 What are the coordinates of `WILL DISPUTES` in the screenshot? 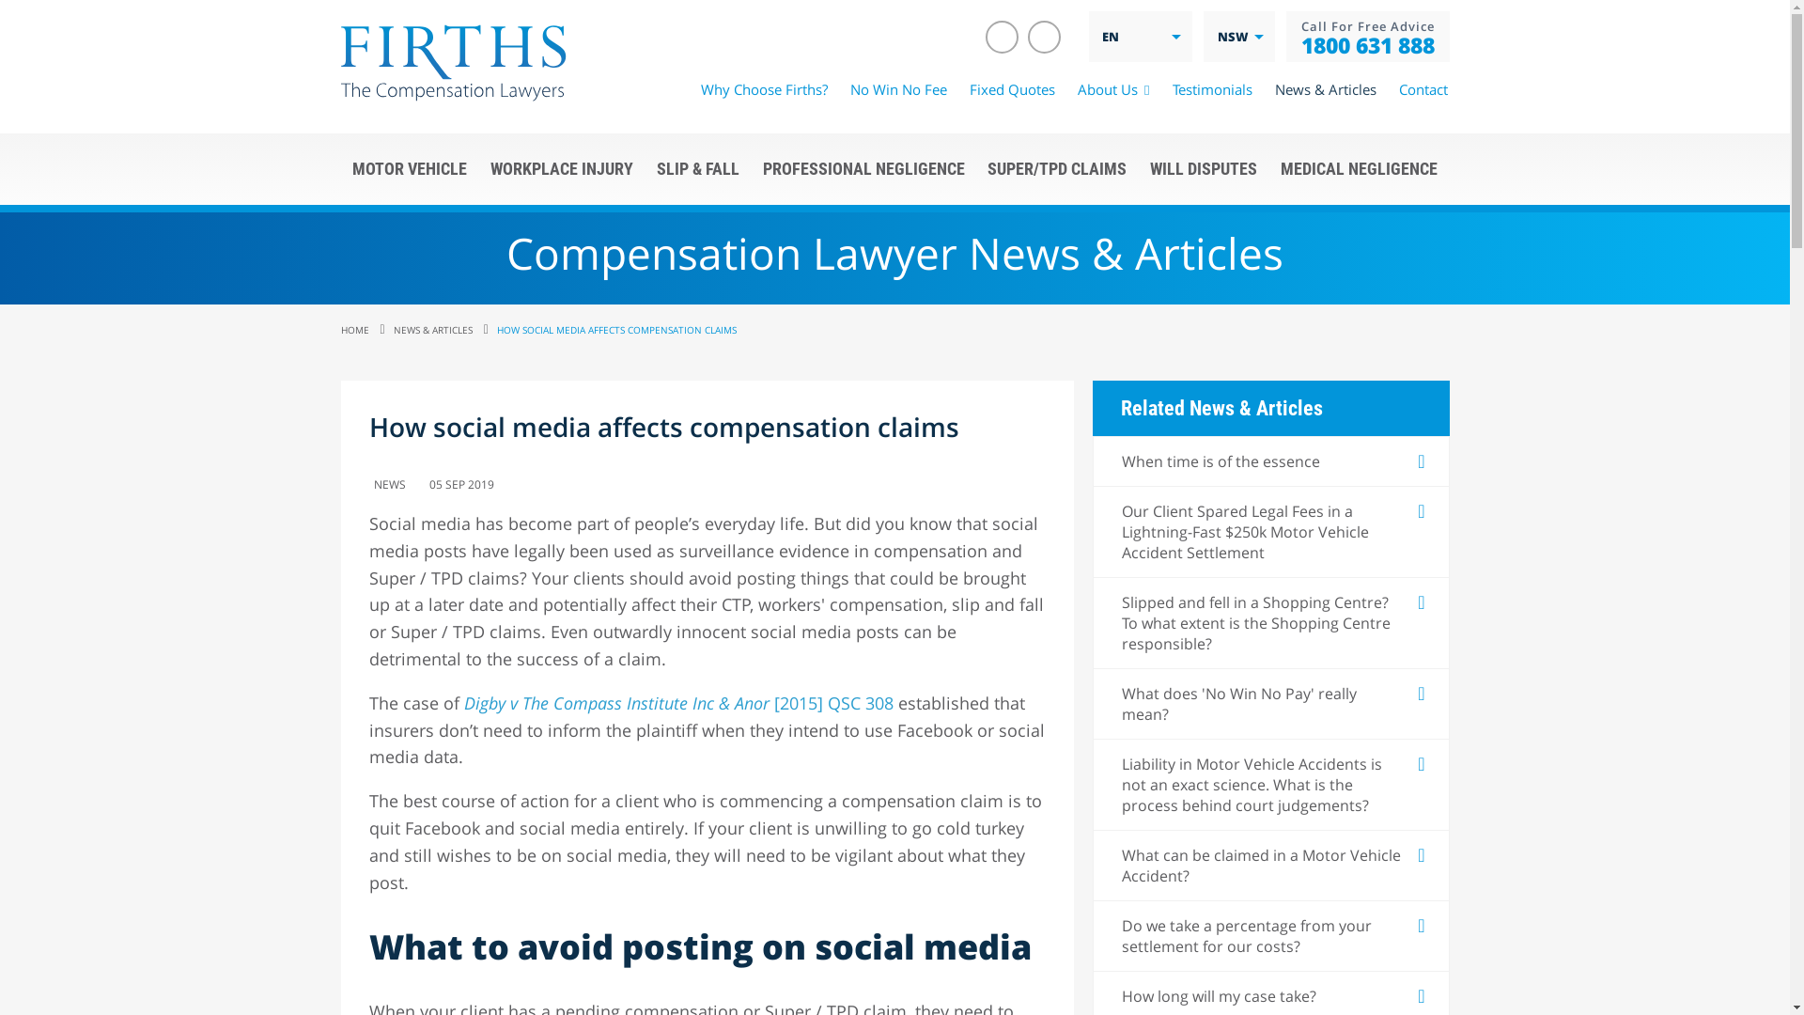 It's located at (1205, 169).